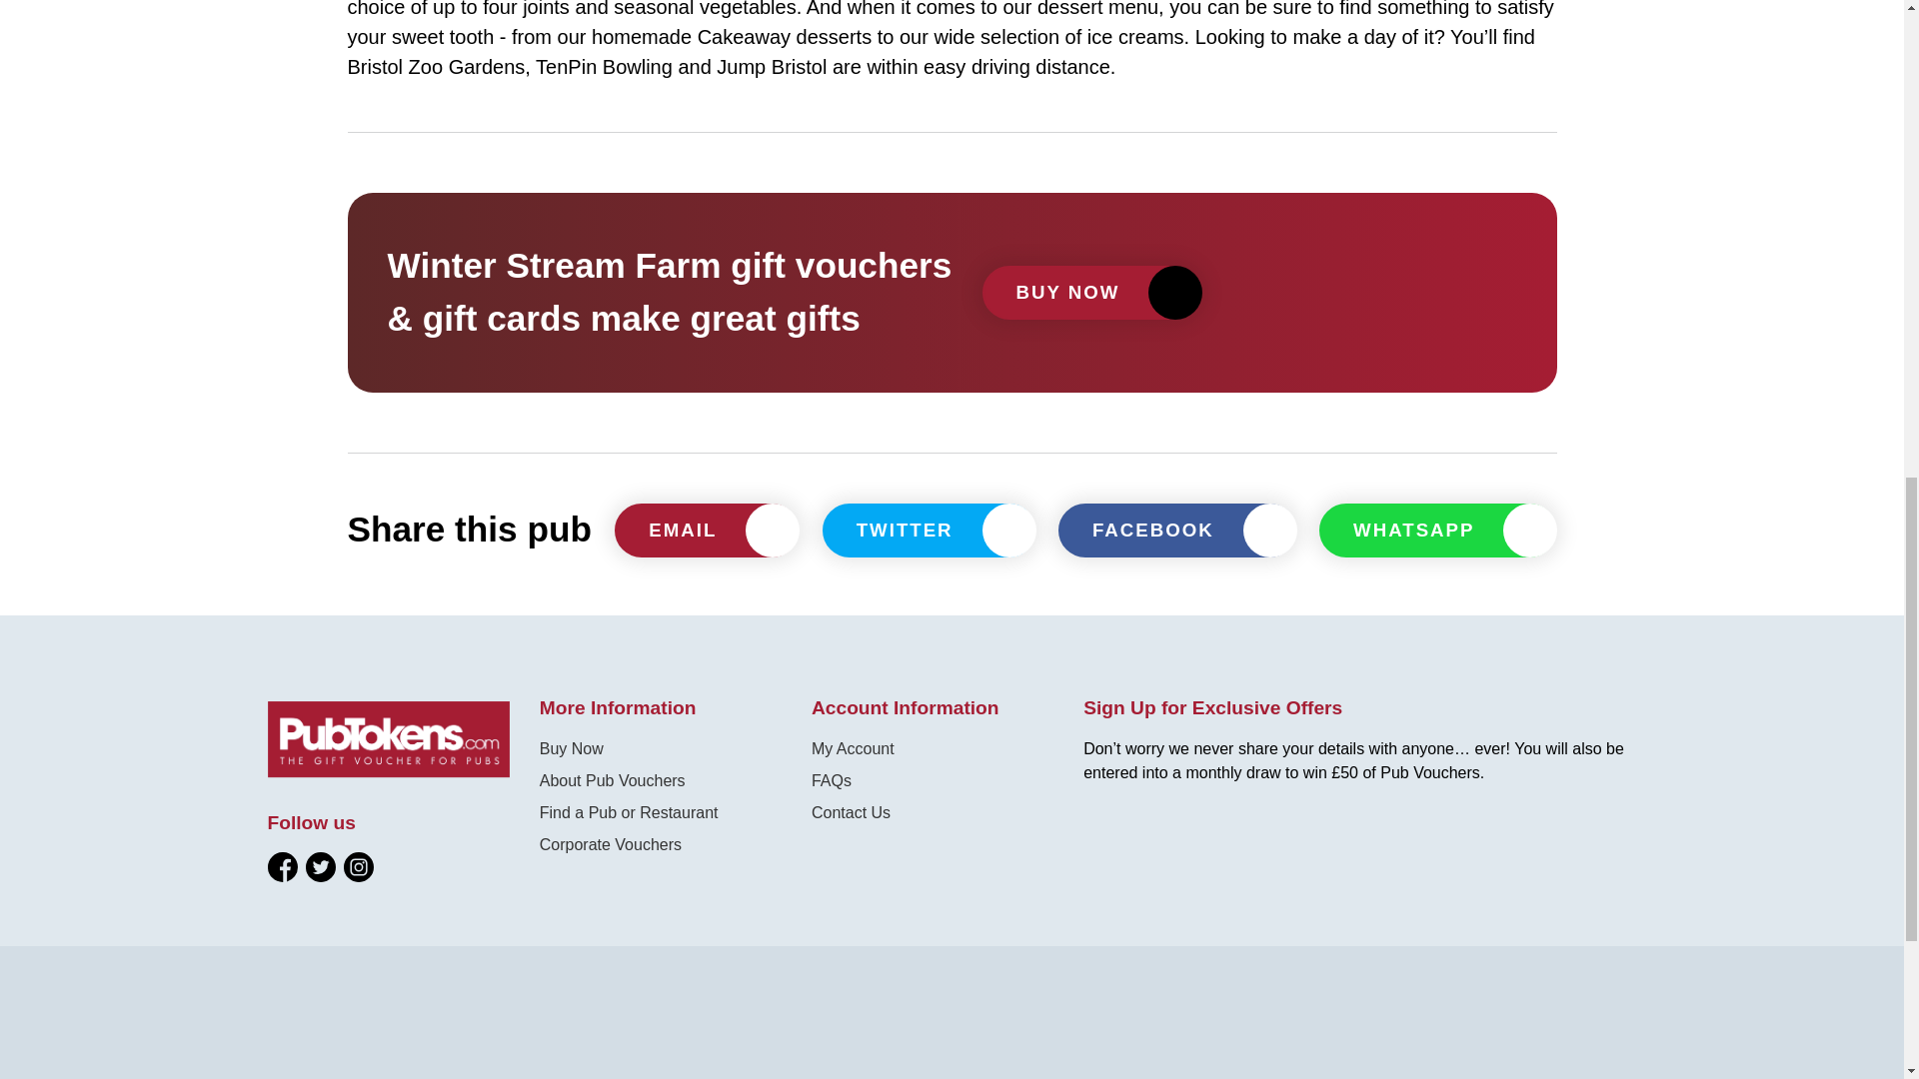  I want to click on FACEBOOK, so click(1177, 531).